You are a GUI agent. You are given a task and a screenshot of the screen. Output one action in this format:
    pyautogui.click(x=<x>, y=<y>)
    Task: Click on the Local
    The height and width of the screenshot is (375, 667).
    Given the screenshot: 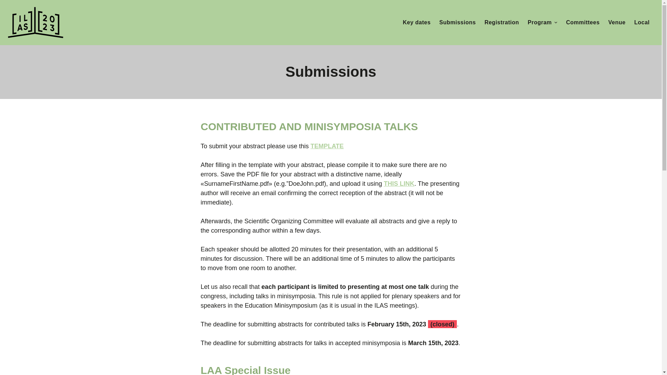 What is the action you would take?
    pyautogui.click(x=641, y=22)
    